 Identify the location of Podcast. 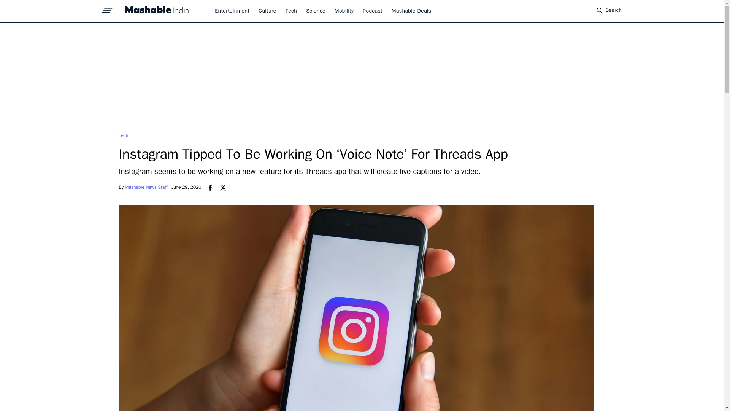
(373, 11).